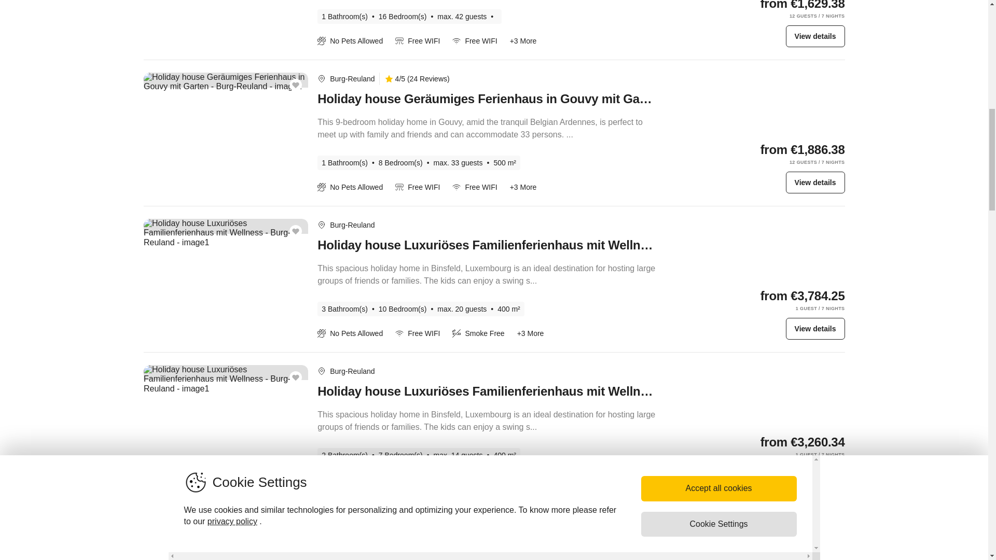 This screenshot has height=560, width=996. What do you see at coordinates (815, 36) in the screenshot?
I see `View details` at bounding box center [815, 36].